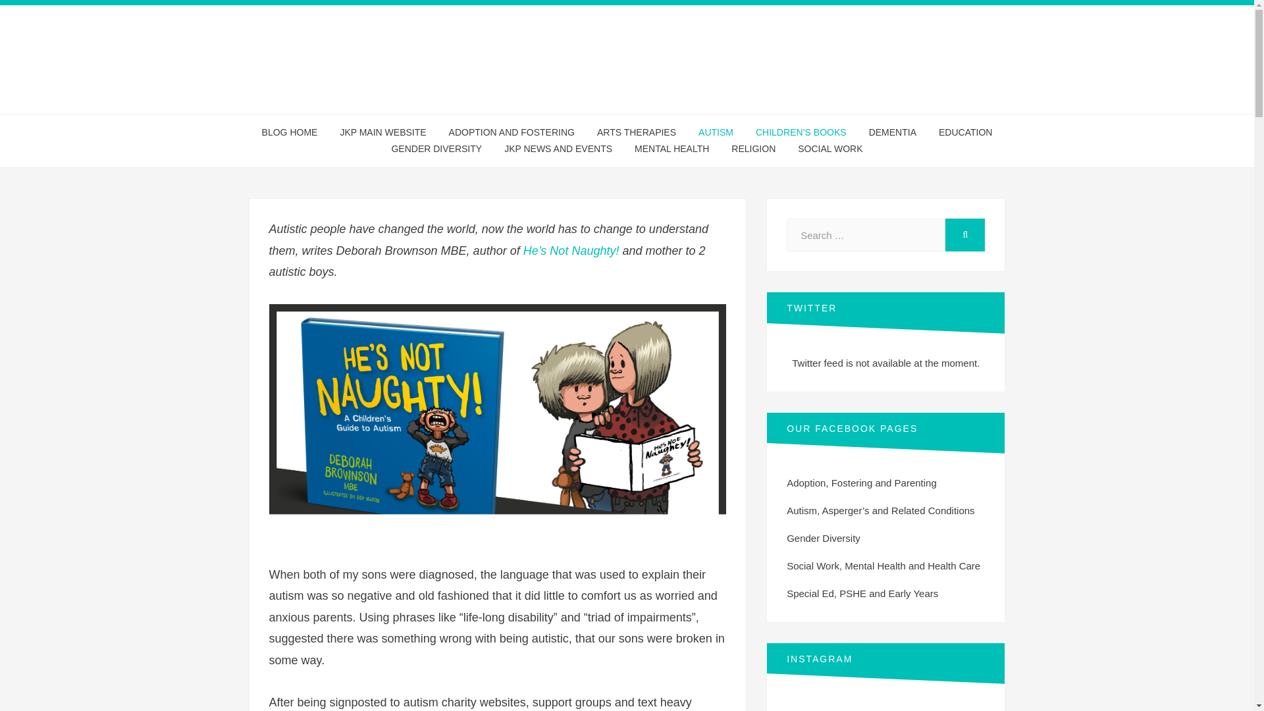  Describe the element at coordinates (716, 132) in the screenshot. I see `AUTISM` at that location.